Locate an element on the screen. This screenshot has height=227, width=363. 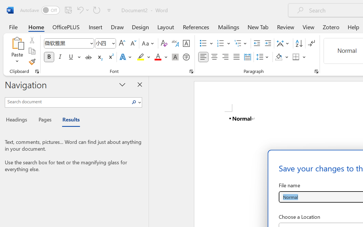
Enclose Characters... is located at coordinates (186, 57).